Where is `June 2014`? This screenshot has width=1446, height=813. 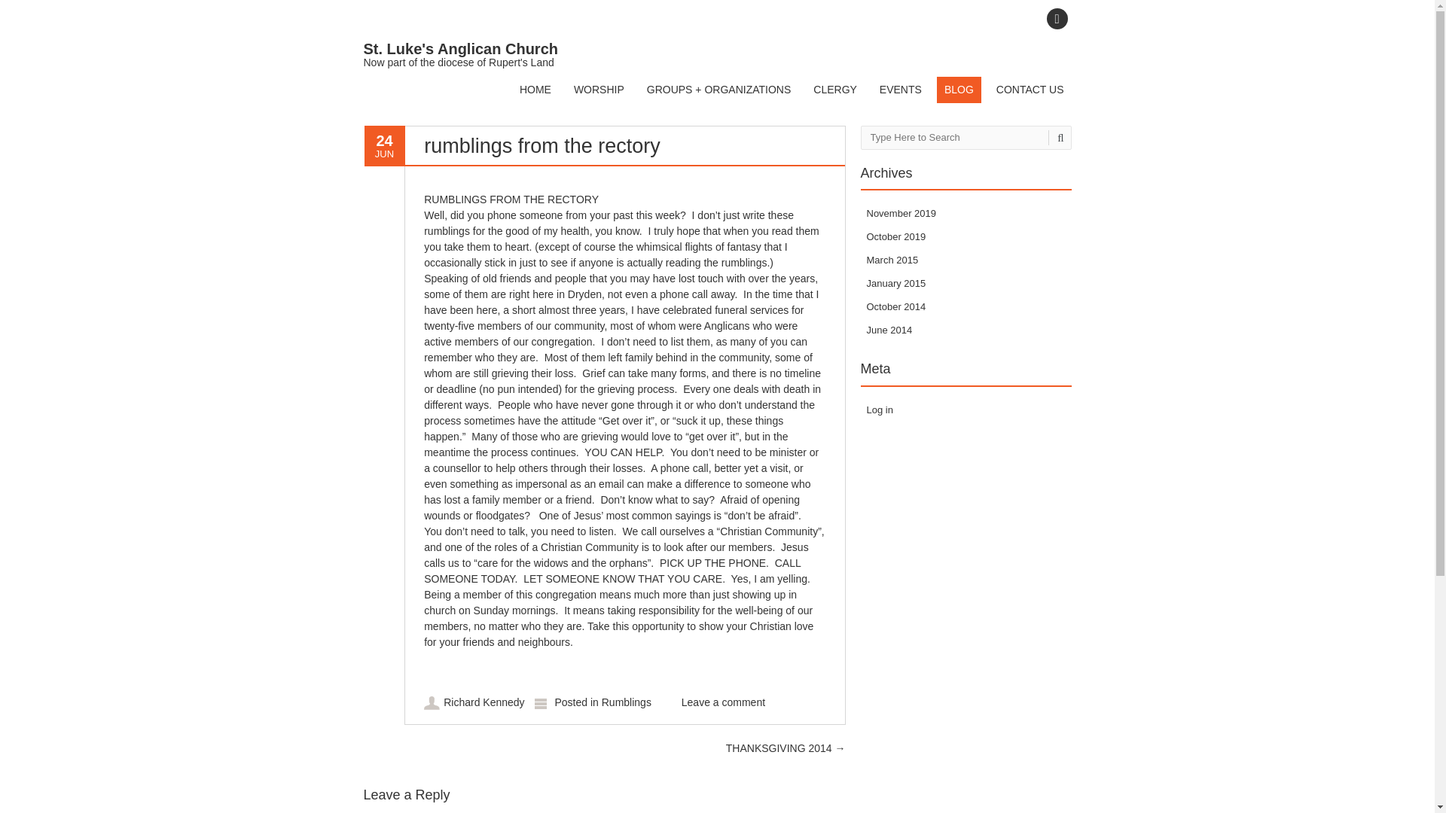 June 2014 is located at coordinates (889, 330).